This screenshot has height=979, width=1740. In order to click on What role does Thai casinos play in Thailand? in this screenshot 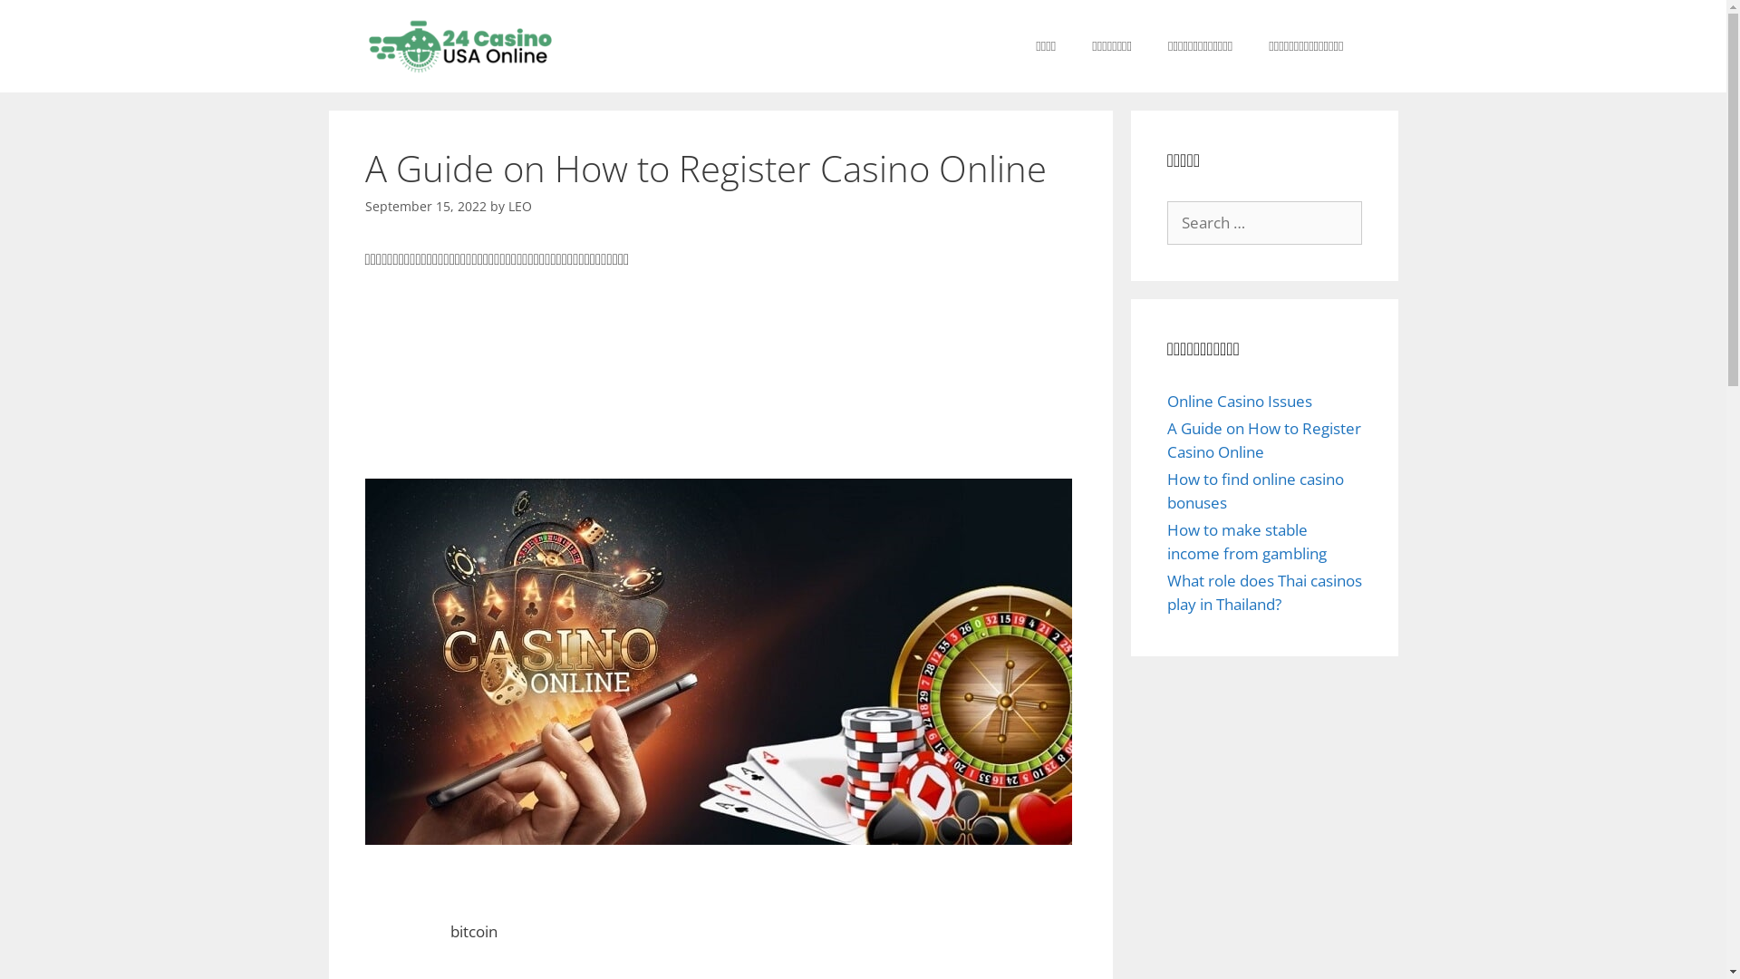, I will do `click(1265, 593)`.